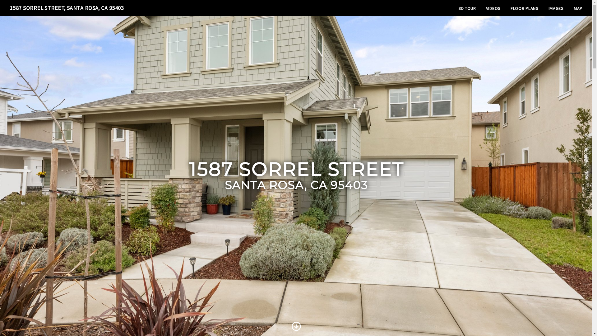 Image resolution: width=597 pixels, height=336 pixels. What do you see at coordinates (556, 8) in the screenshot?
I see `IMAGES` at bounding box center [556, 8].